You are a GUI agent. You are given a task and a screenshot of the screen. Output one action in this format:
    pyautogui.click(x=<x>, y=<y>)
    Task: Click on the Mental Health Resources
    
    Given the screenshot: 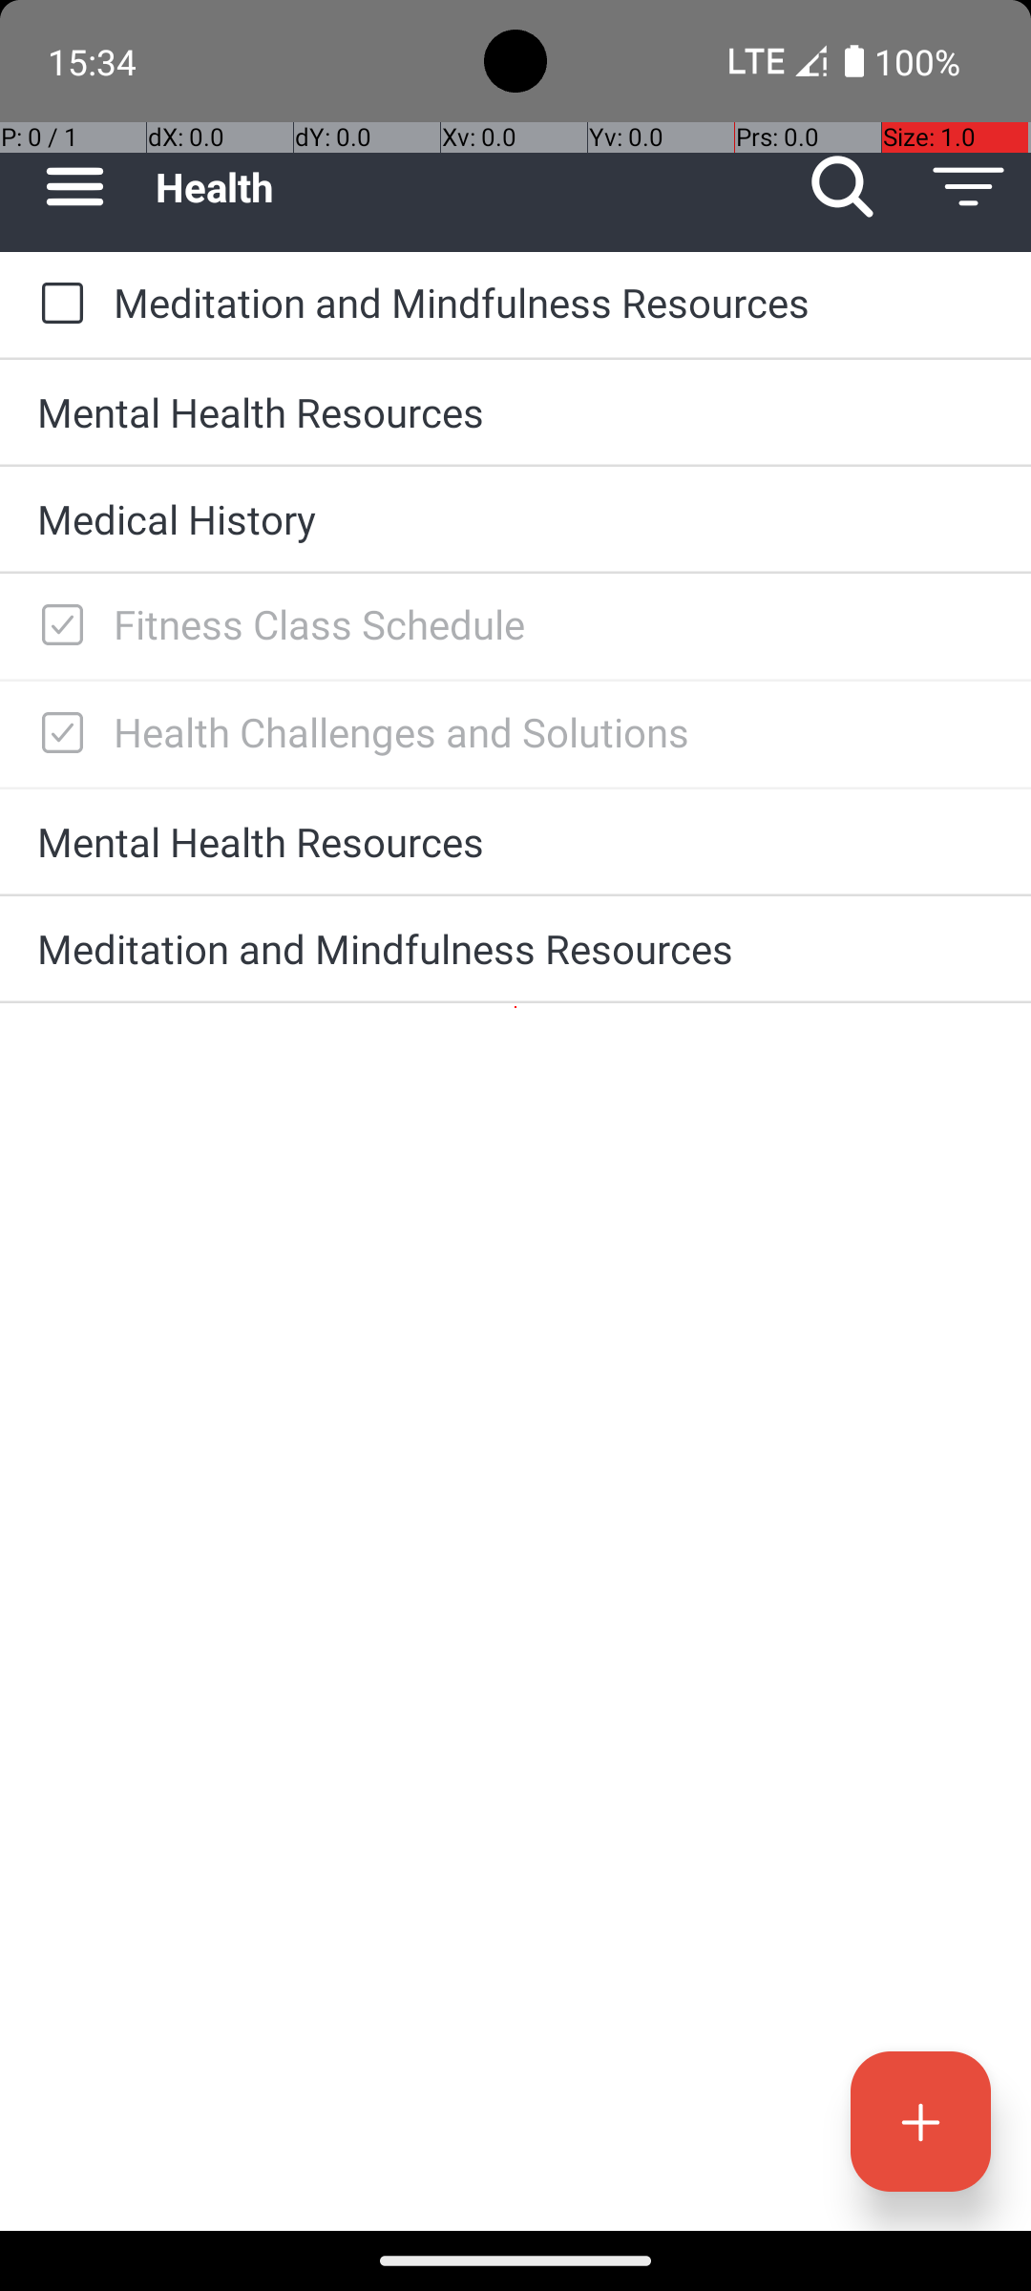 What is the action you would take?
    pyautogui.click(x=515, y=412)
    